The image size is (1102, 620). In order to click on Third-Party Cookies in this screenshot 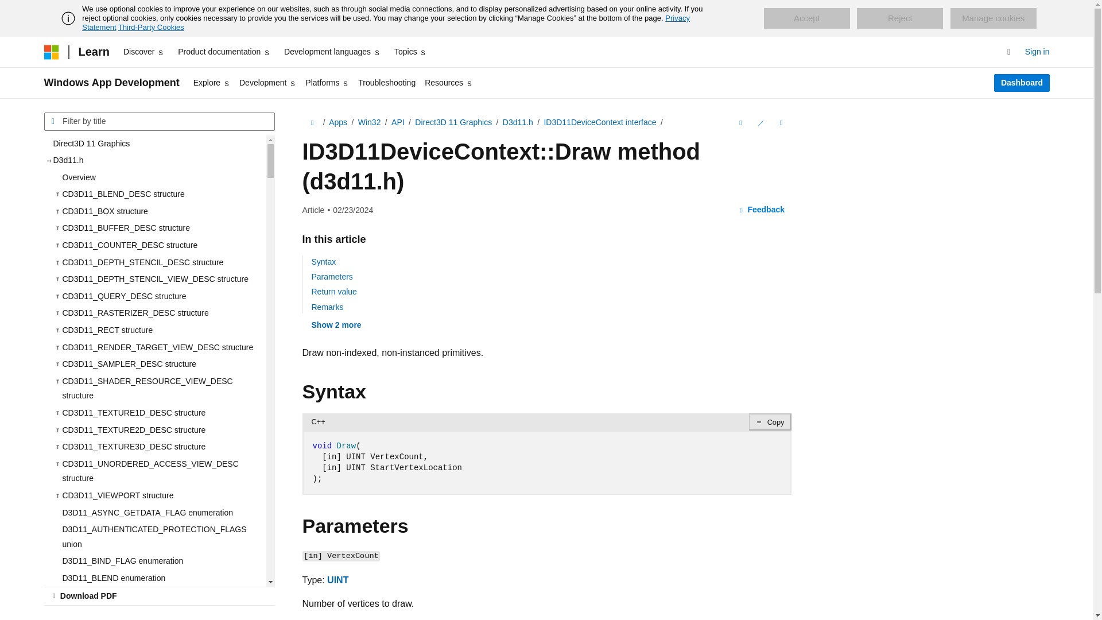, I will do `click(150, 27)`.